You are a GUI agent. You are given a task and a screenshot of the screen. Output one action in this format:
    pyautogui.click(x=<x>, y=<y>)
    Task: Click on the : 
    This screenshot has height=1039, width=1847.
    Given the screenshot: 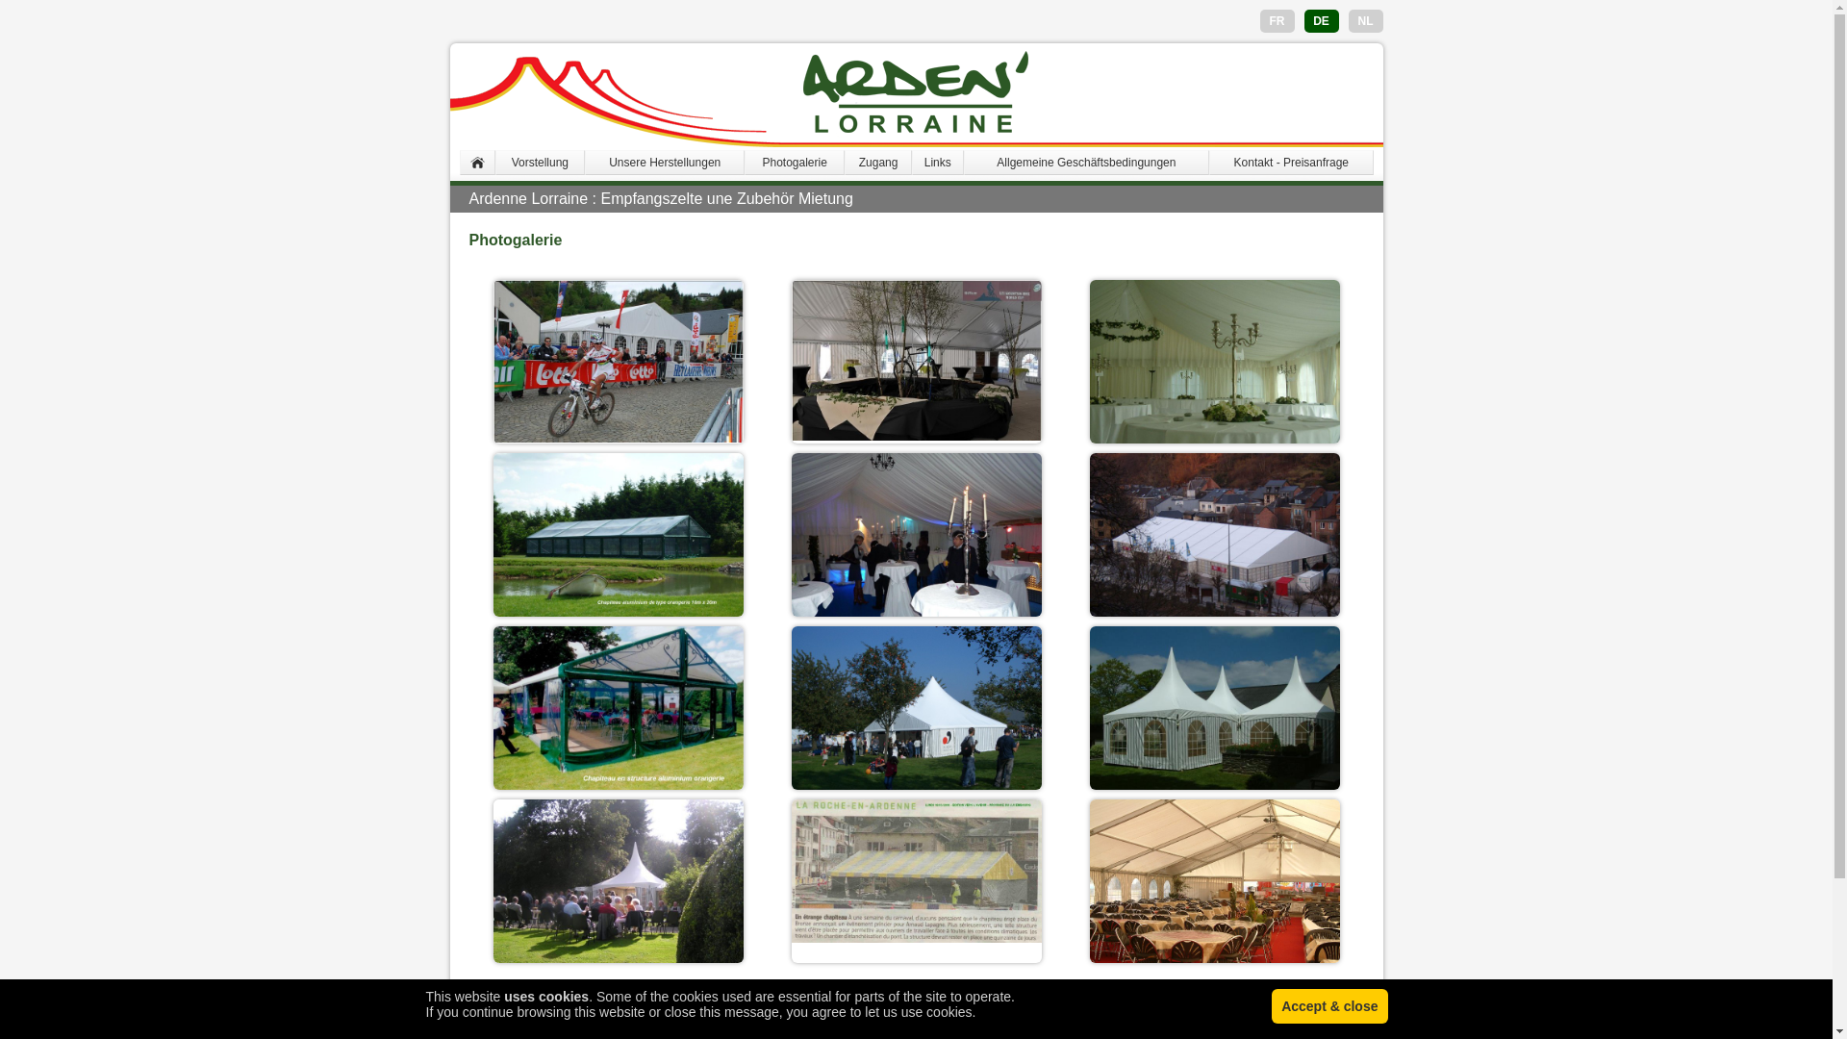 What is the action you would take?
    pyautogui.click(x=916, y=360)
    